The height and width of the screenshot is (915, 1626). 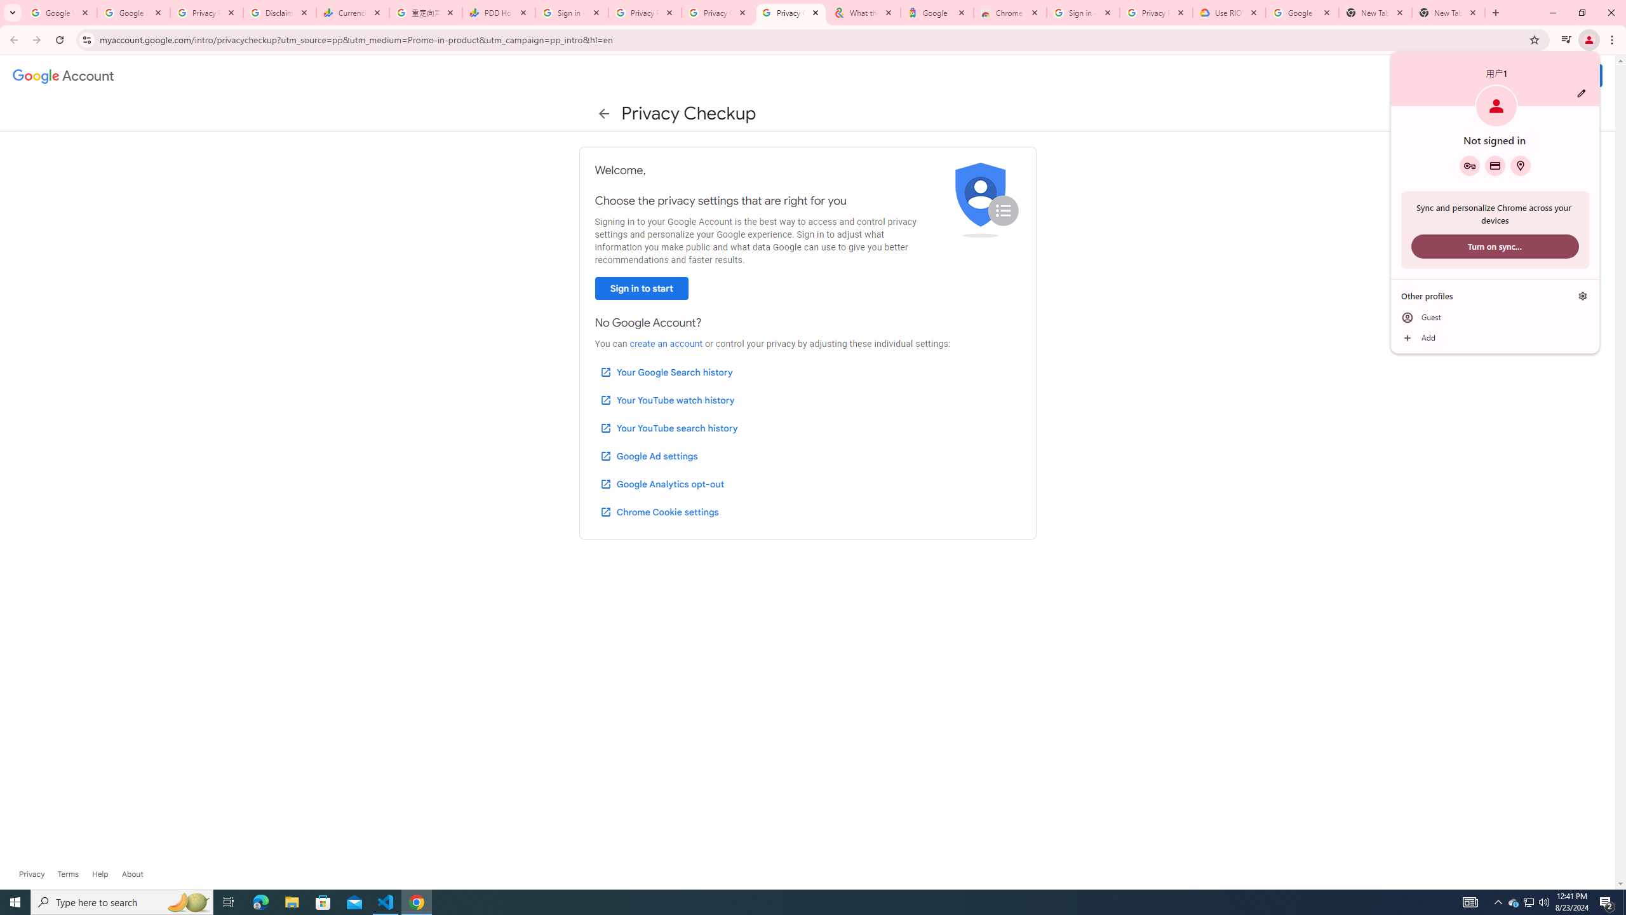 I want to click on Manage profiles, so click(x=1583, y=296).